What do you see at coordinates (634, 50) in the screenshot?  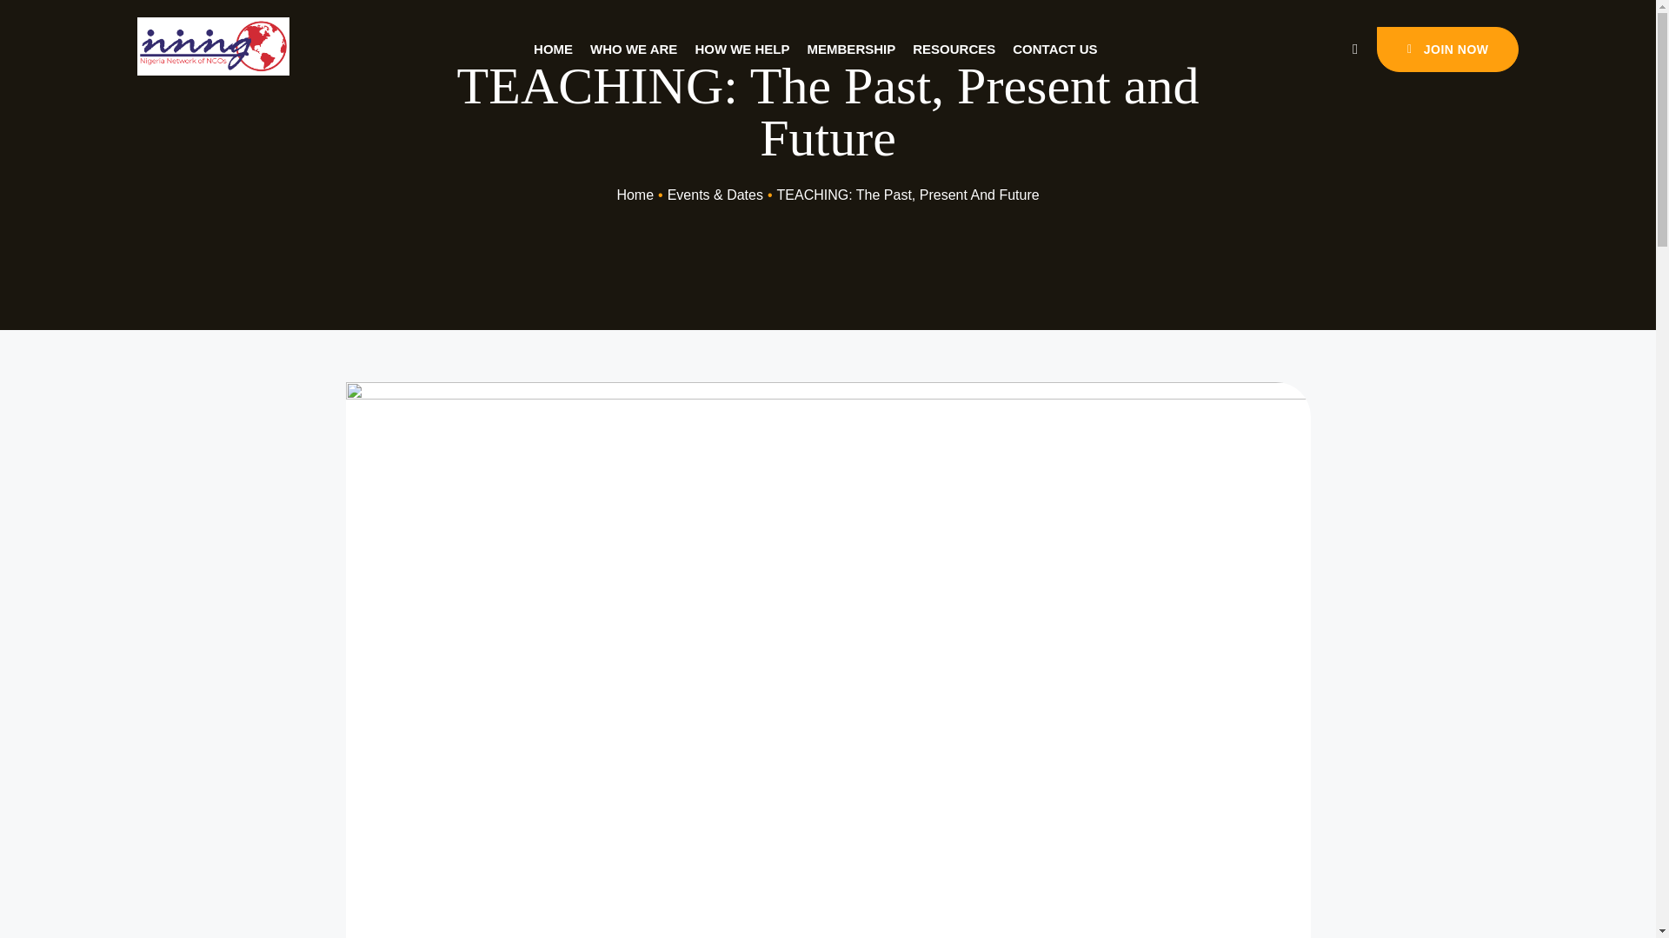 I see `WHO WE ARE` at bounding box center [634, 50].